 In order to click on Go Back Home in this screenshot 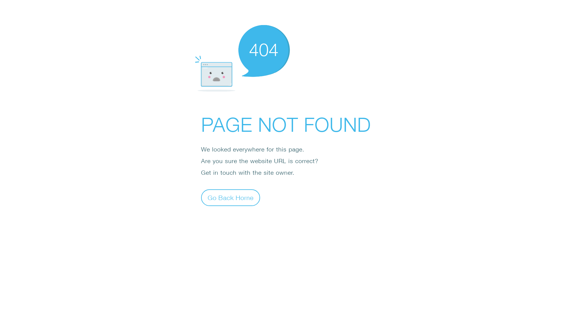, I will do `click(231, 197)`.